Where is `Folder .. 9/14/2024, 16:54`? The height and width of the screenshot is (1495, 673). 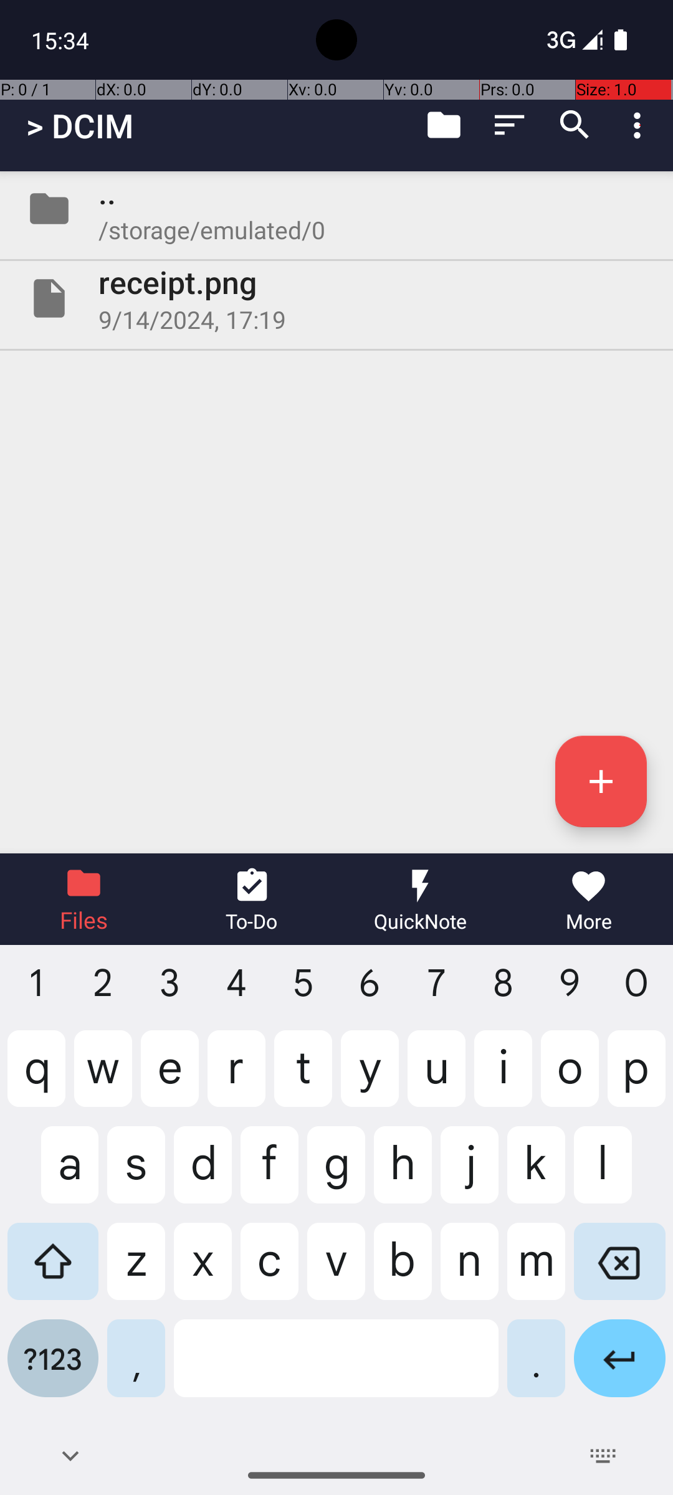
Folder .. 9/14/2024, 16:54 is located at coordinates (336, 209).